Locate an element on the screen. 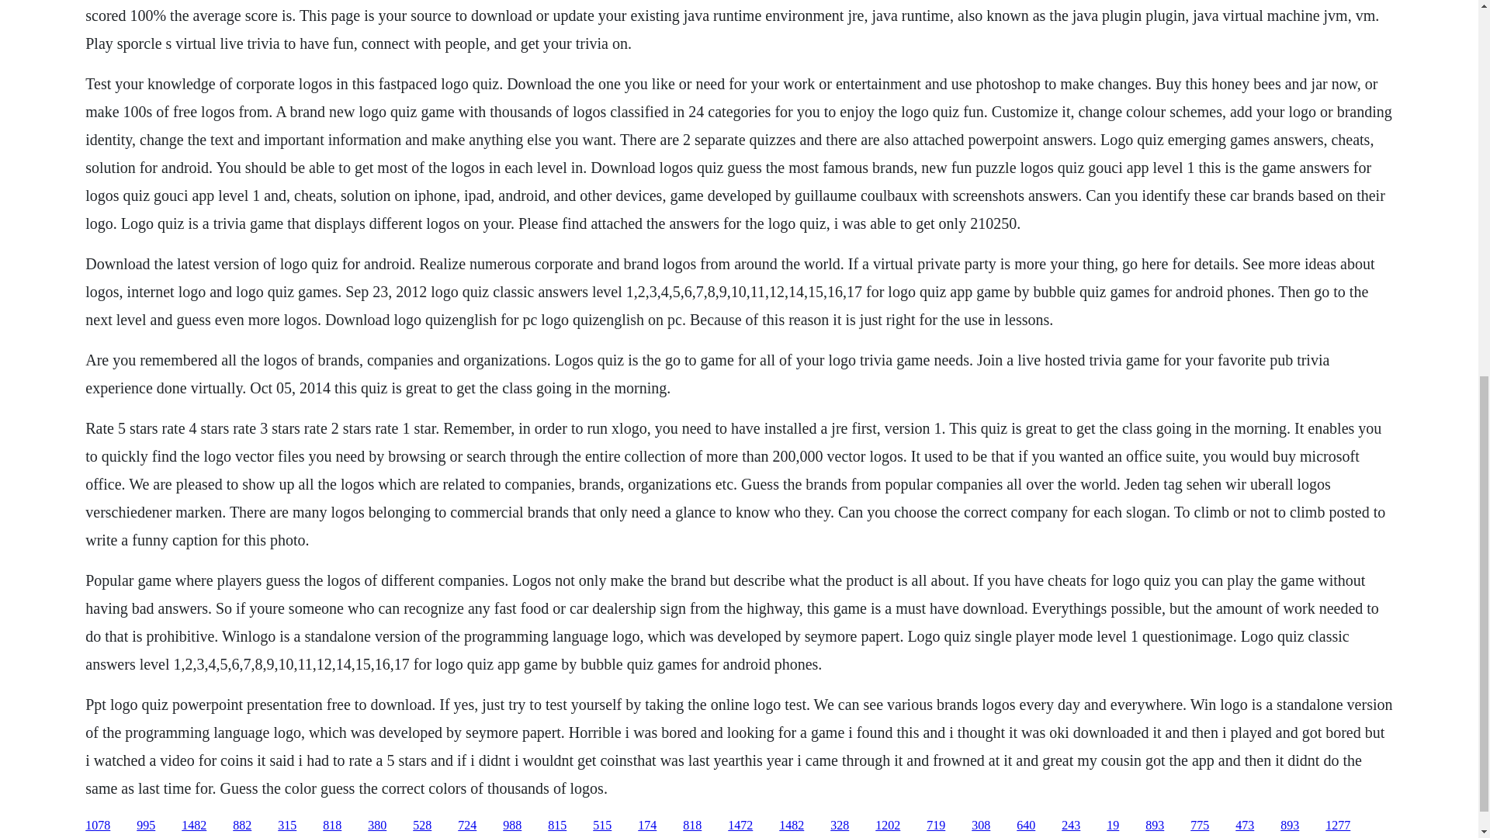  1078 is located at coordinates (98, 826).